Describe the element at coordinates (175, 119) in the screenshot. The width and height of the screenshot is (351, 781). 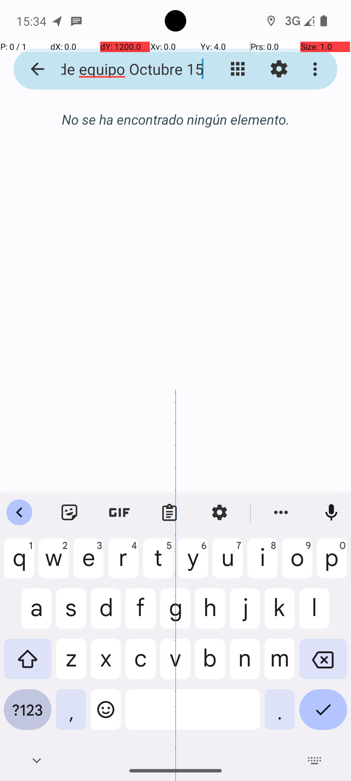
I see `No se ha encontrado ningún elemento.` at that location.